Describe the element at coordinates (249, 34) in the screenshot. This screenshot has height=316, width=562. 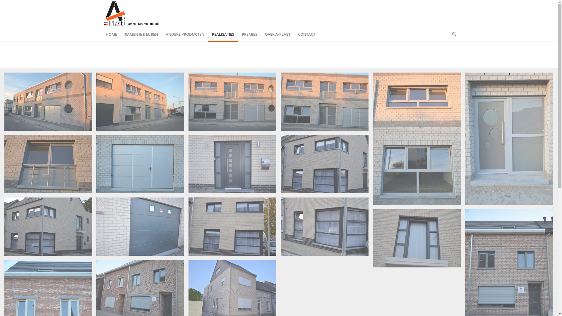
I see `PREMIES` at that location.